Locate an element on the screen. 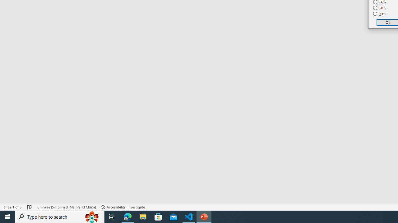 The image size is (398, 223). 33% is located at coordinates (380, 14).